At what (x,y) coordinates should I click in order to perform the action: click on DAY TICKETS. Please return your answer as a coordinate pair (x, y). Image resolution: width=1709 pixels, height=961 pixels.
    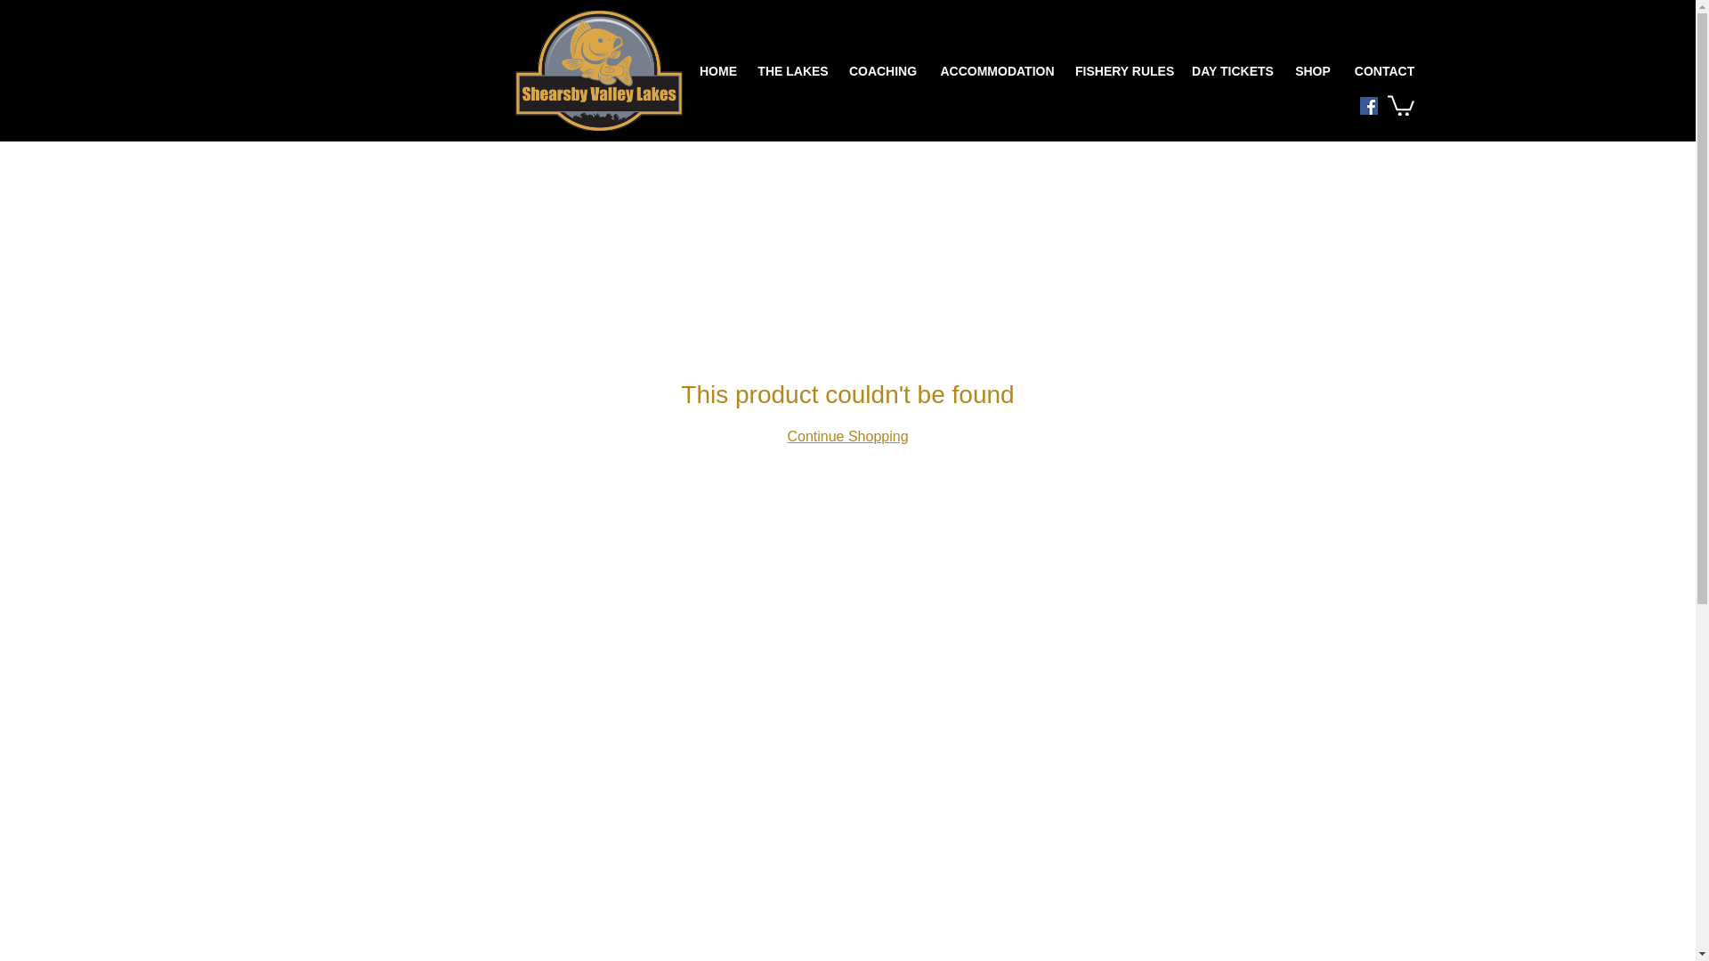
    Looking at the image, I should click on (1232, 71).